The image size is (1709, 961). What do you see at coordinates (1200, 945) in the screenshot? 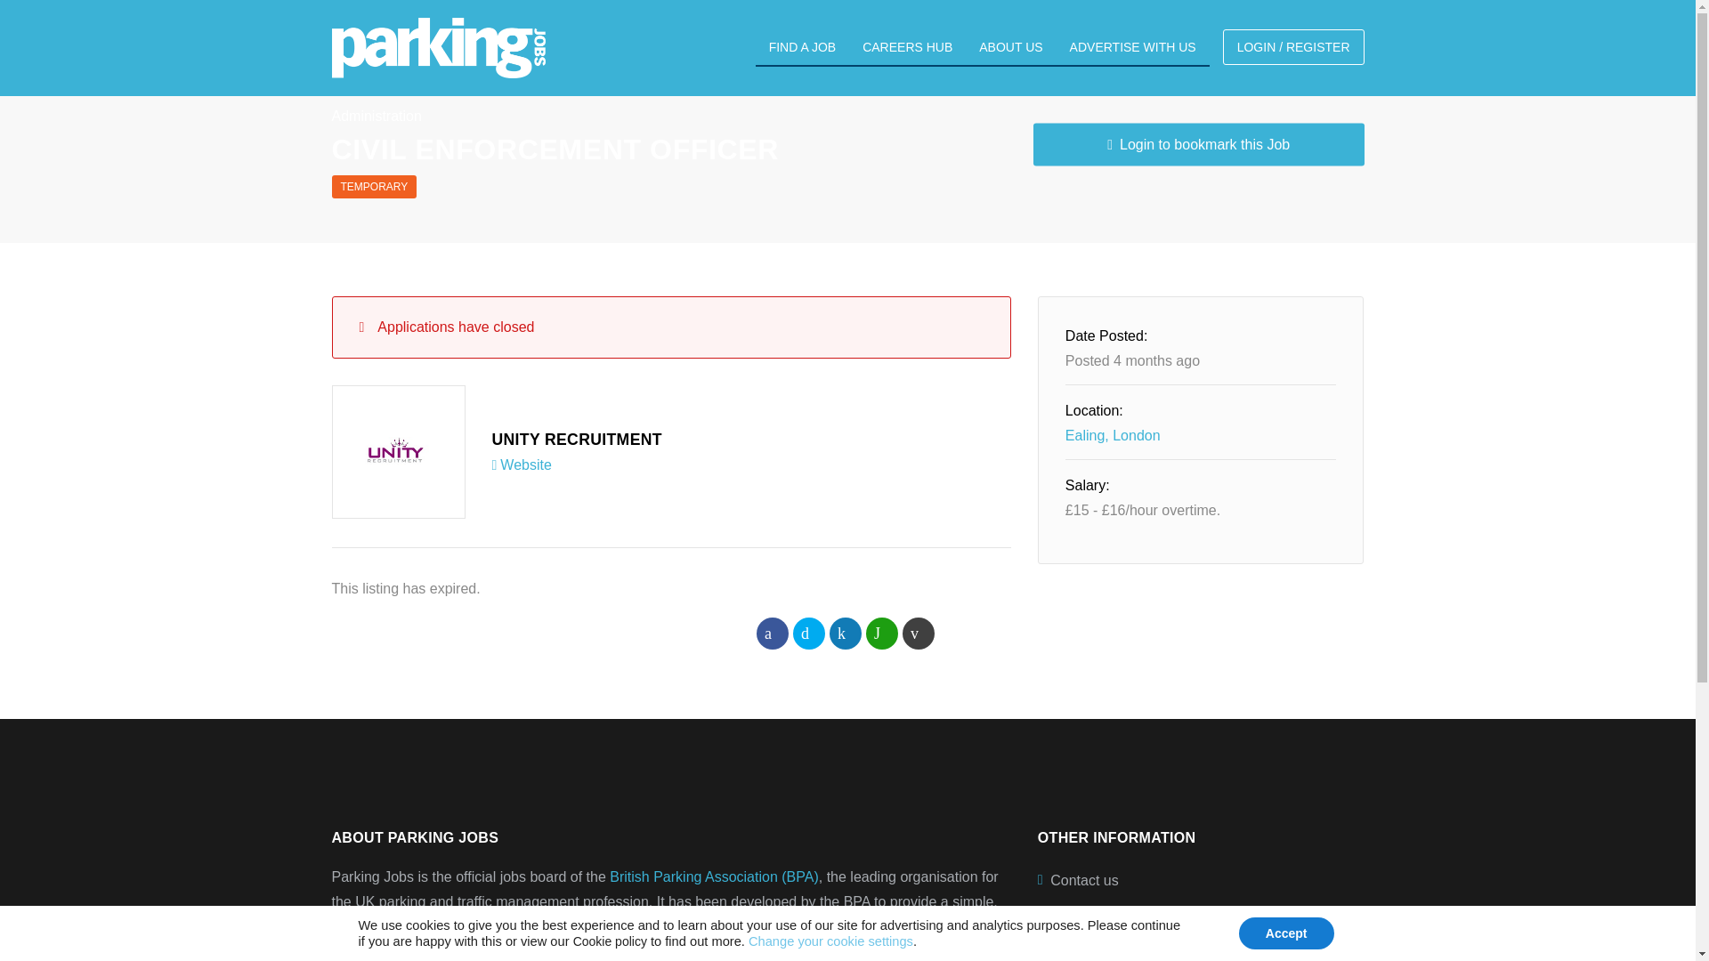
I see `Acceptable use policy` at bounding box center [1200, 945].